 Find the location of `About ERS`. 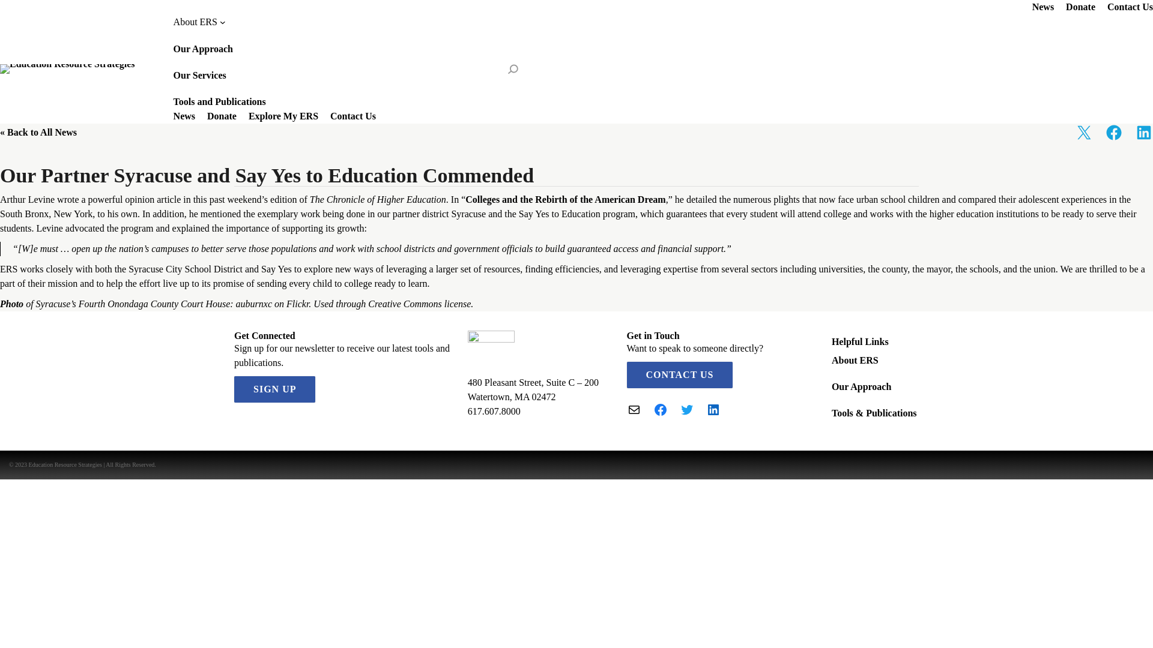

About ERS is located at coordinates (855, 360).